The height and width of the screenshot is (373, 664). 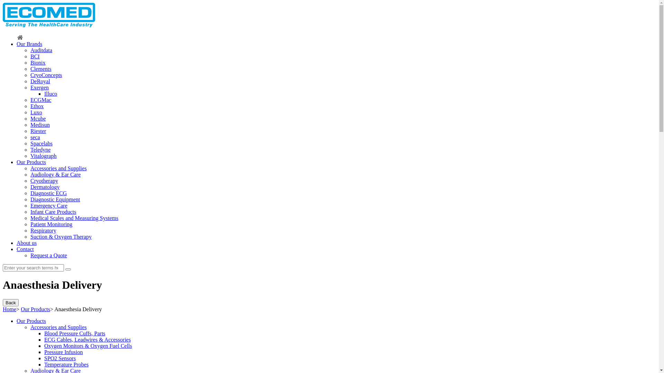 I want to click on Home, so click(x=10, y=309).